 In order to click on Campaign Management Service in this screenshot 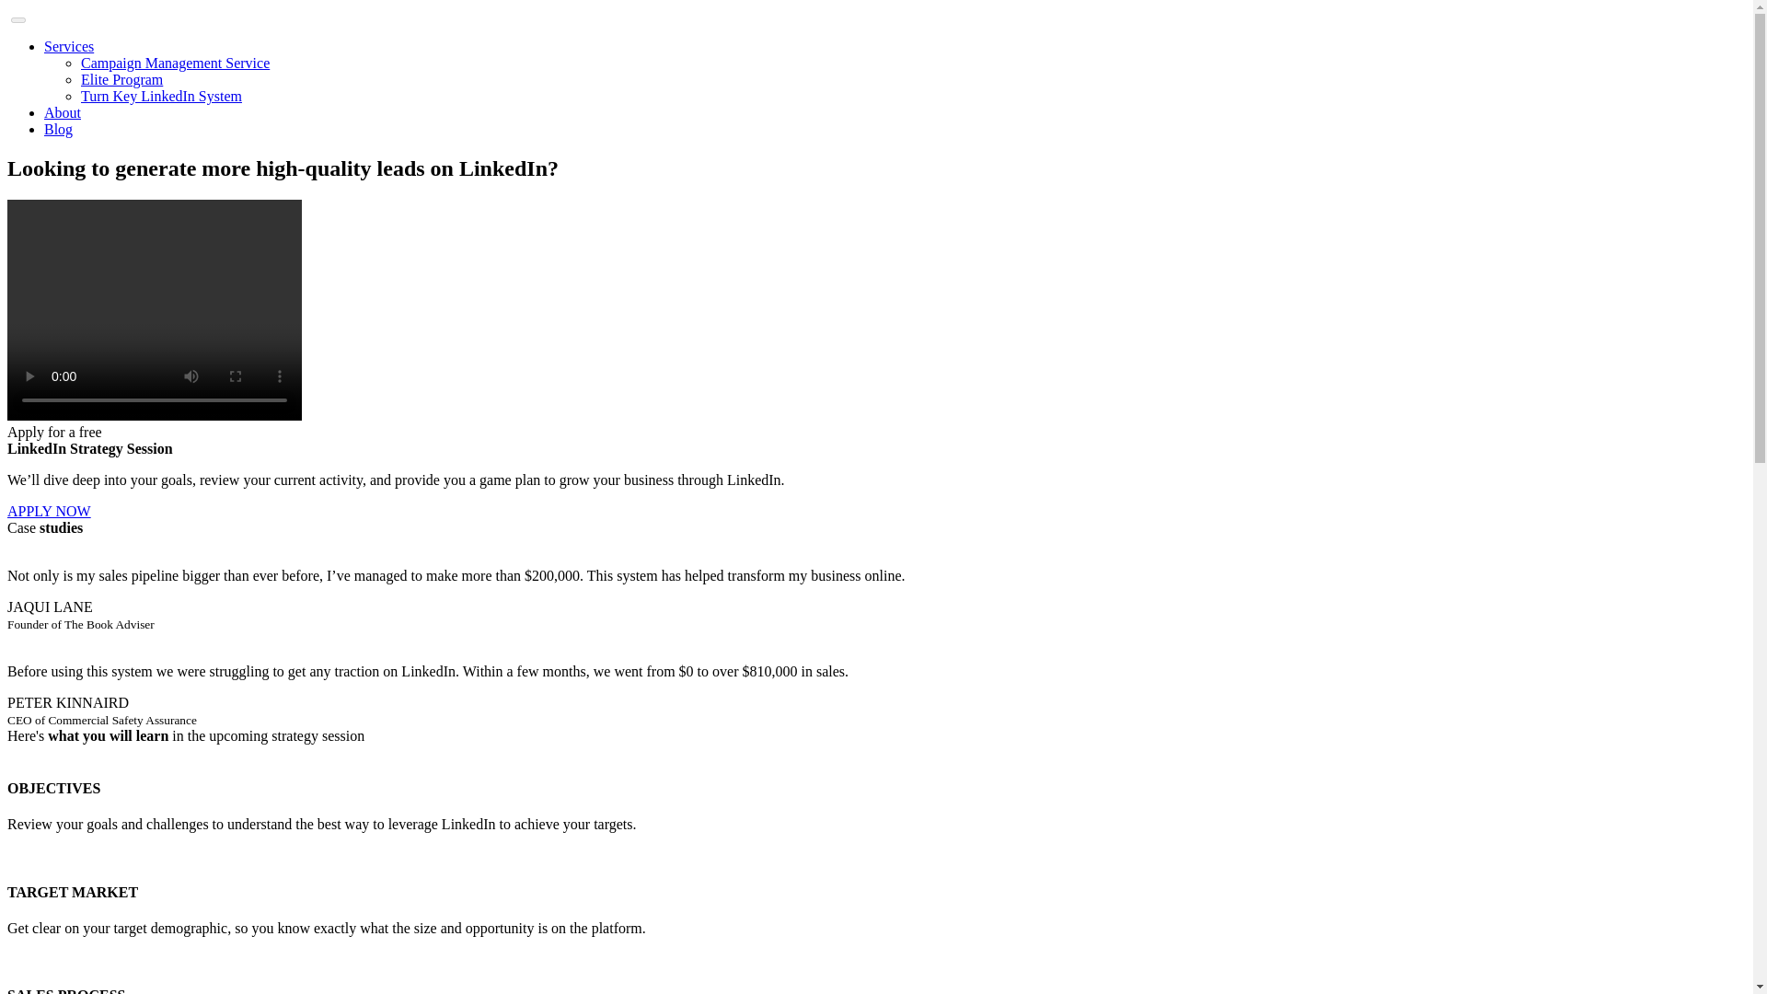, I will do `click(175, 63)`.